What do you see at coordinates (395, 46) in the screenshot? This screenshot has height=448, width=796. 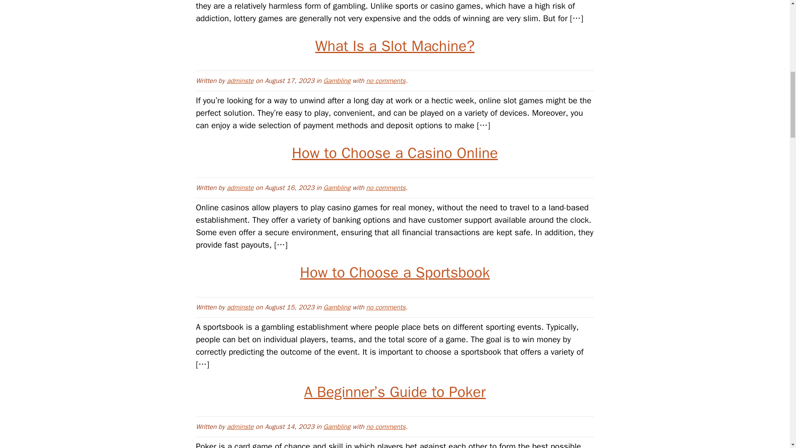 I see `What Is a Slot Machine?` at bounding box center [395, 46].